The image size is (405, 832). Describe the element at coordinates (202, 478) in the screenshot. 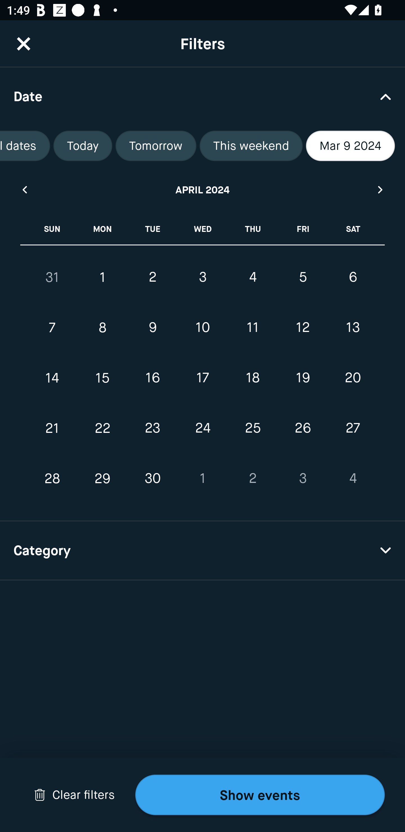

I see `1` at that location.